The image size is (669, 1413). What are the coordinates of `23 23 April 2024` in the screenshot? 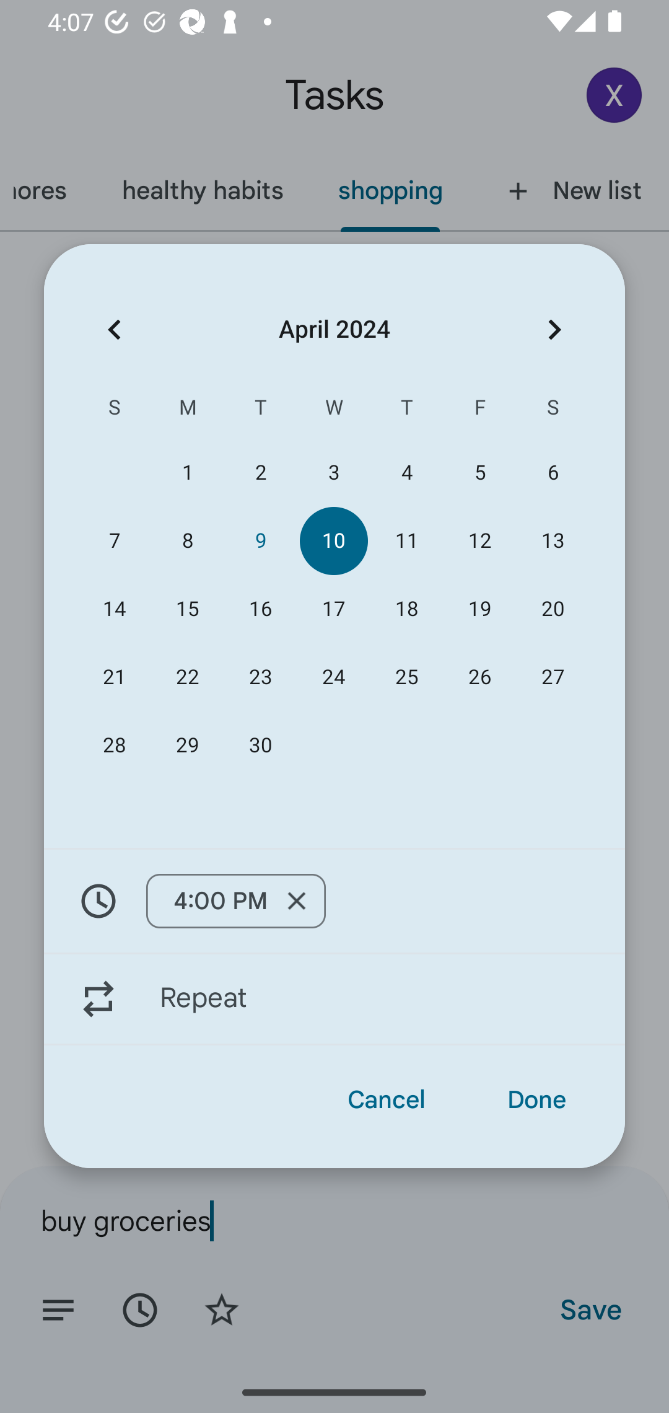 It's located at (260, 677).